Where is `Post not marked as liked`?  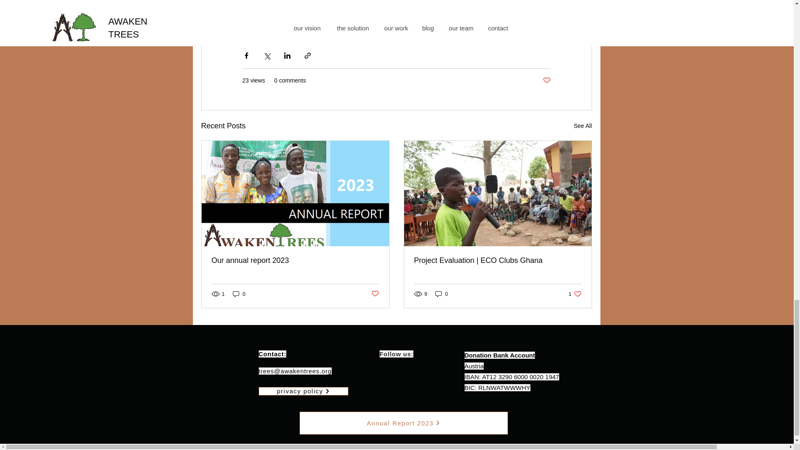
Post not marked as liked is located at coordinates (403, 423).